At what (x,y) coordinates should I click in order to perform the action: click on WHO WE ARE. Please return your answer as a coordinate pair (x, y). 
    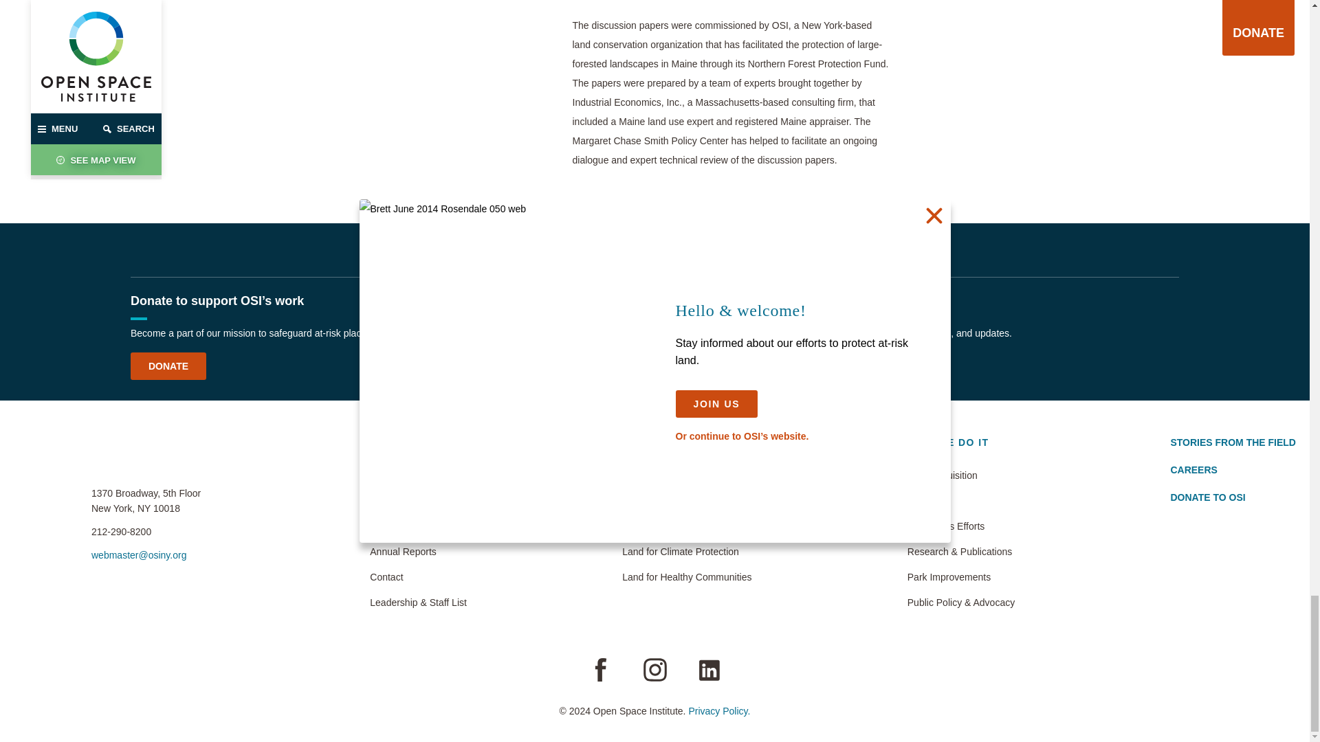
    Looking at the image, I should click on (406, 447).